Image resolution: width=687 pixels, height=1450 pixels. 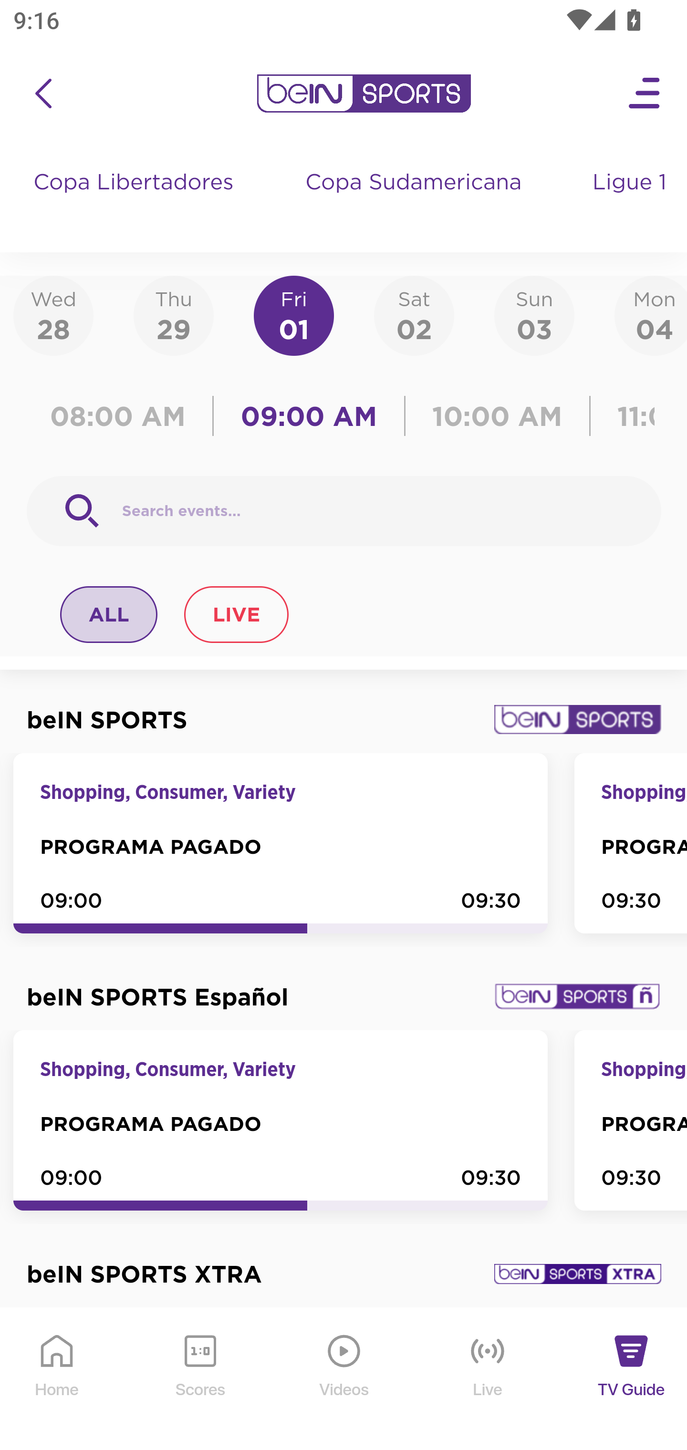 What do you see at coordinates (124, 416) in the screenshot?
I see `08:00 AM` at bounding box center [124, 416].